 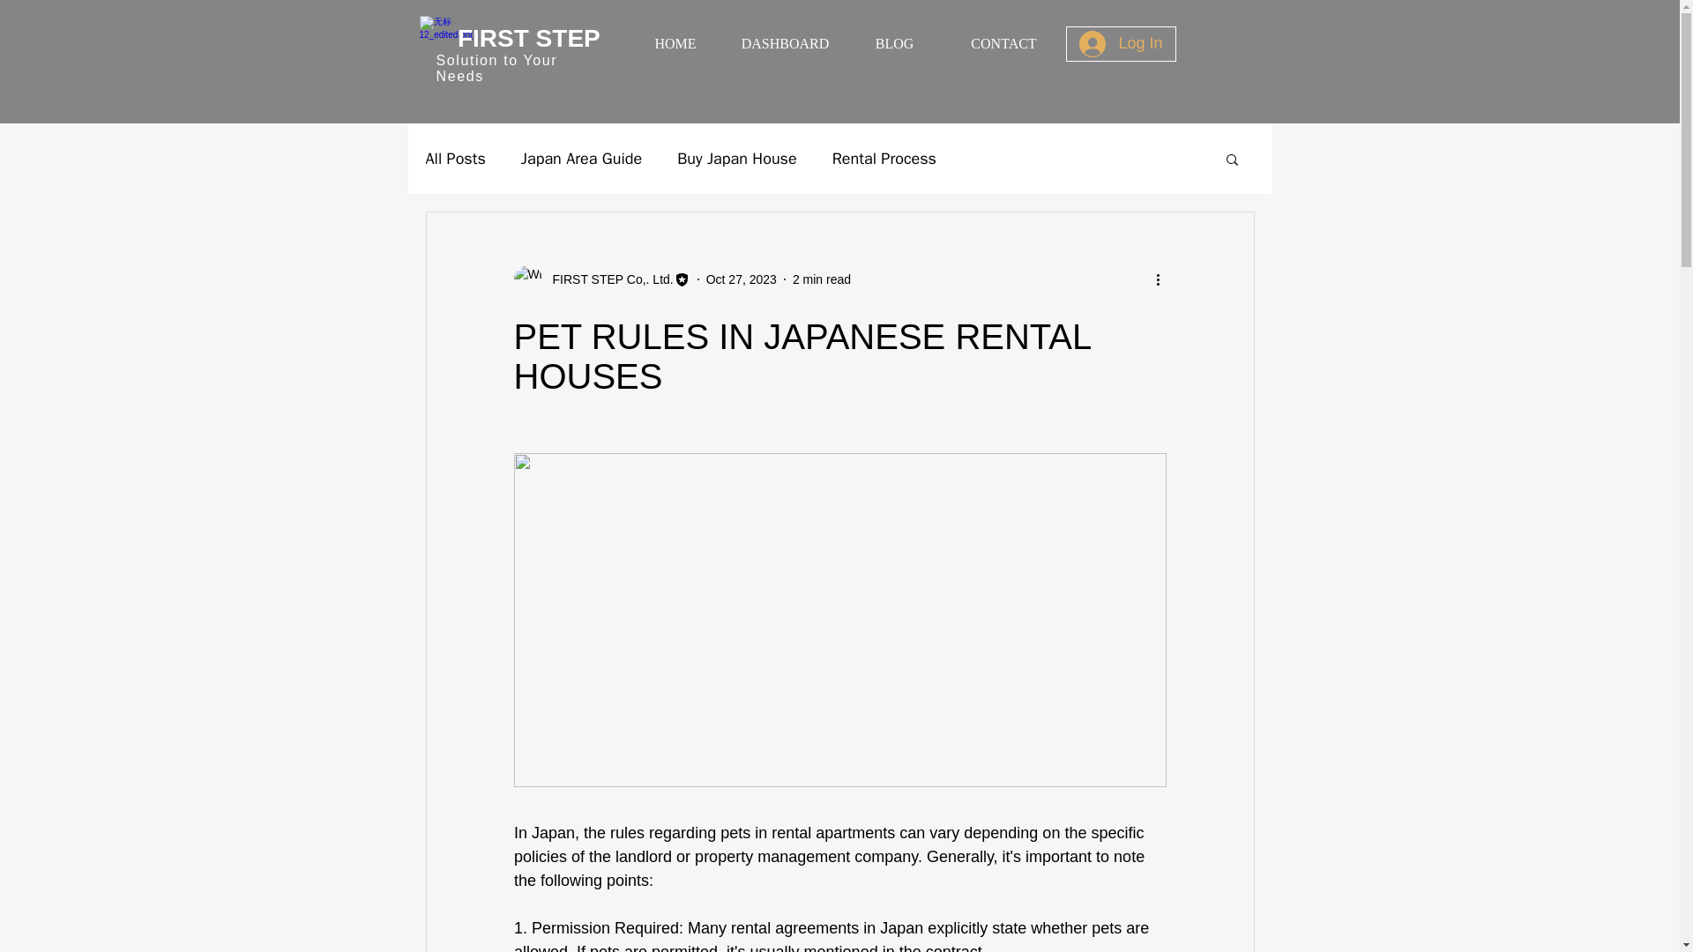 What do you see at coordinates (822, 279) in the screenshot?
I see `2 min read` at bounding box center [822, 279].